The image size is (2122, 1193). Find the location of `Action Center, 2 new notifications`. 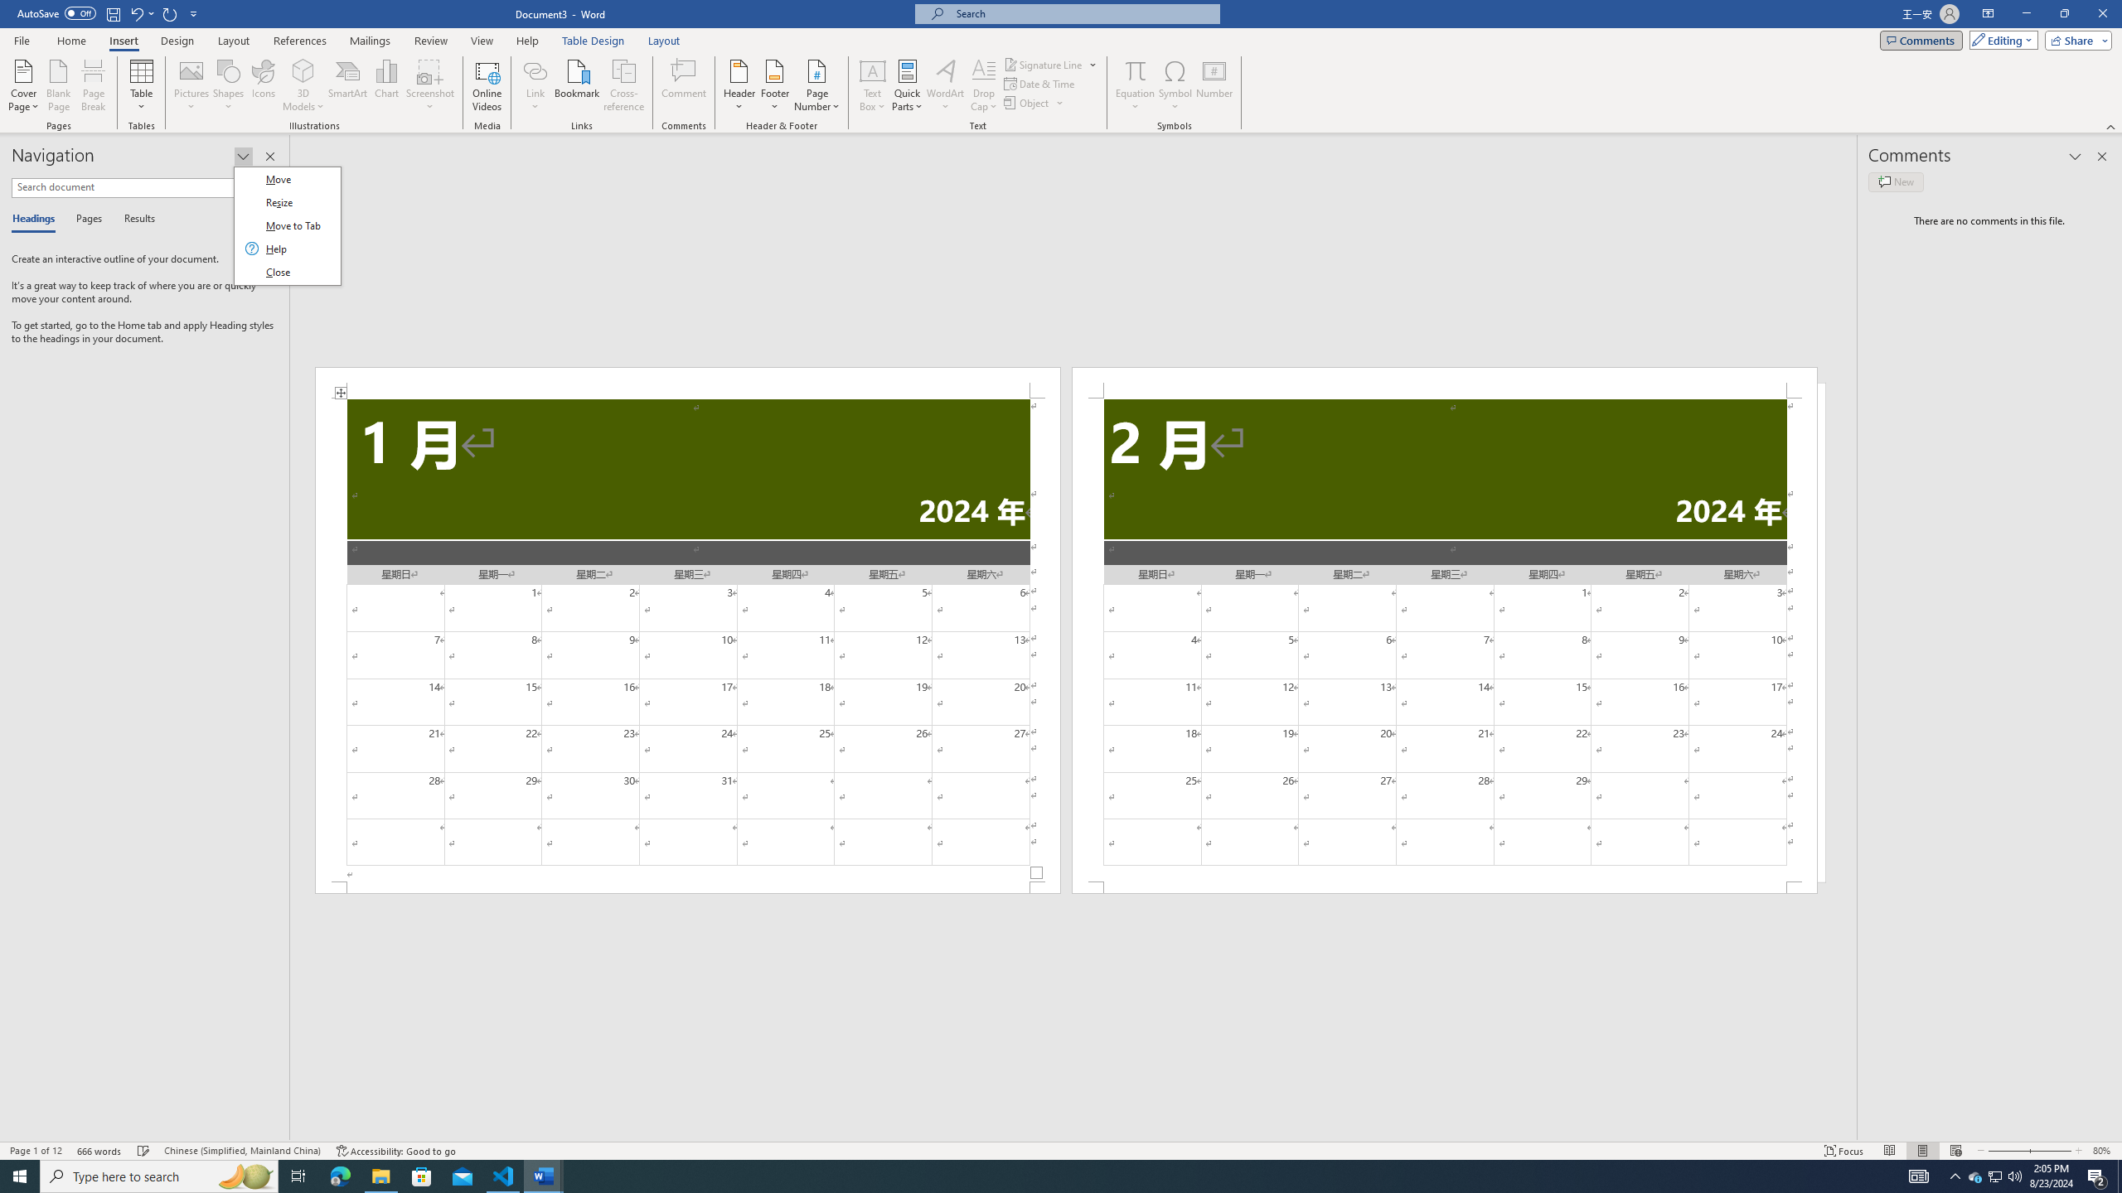

Action Center, 2 new notifications is located at coordinates (2097, 1176).